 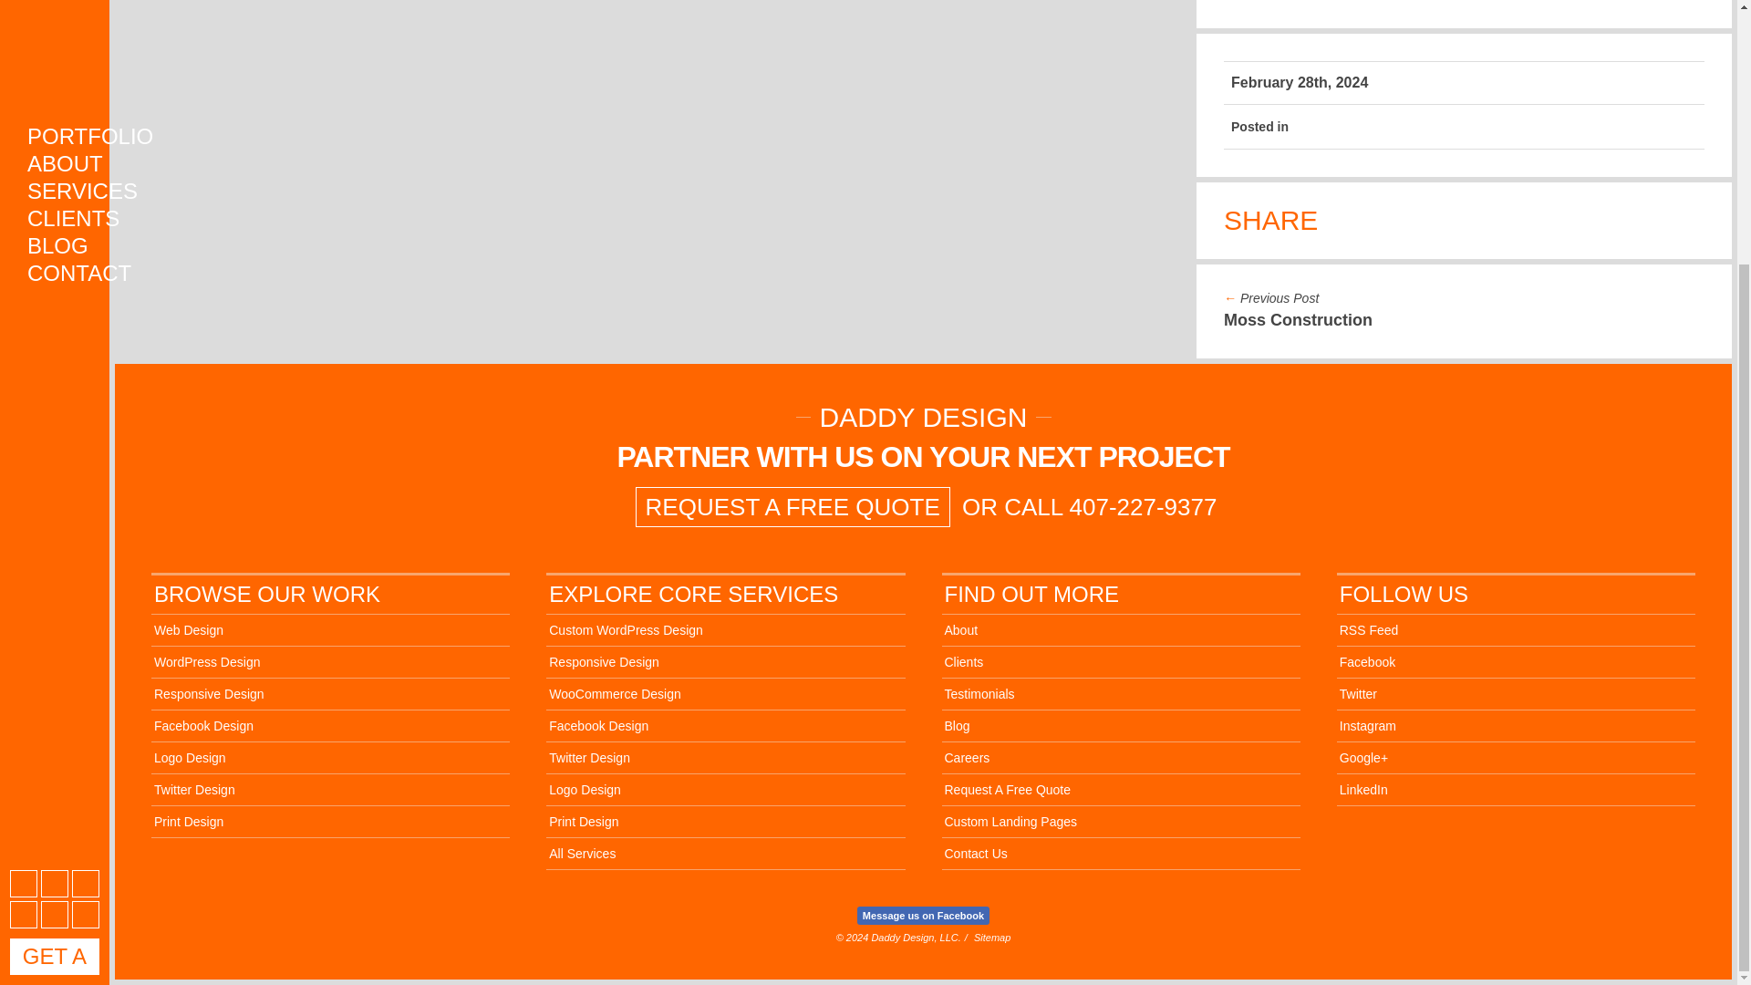 What do you see at coordinates (24, 565) in the screenshot?
I see `Instagram` at bounding box center [24, 565].